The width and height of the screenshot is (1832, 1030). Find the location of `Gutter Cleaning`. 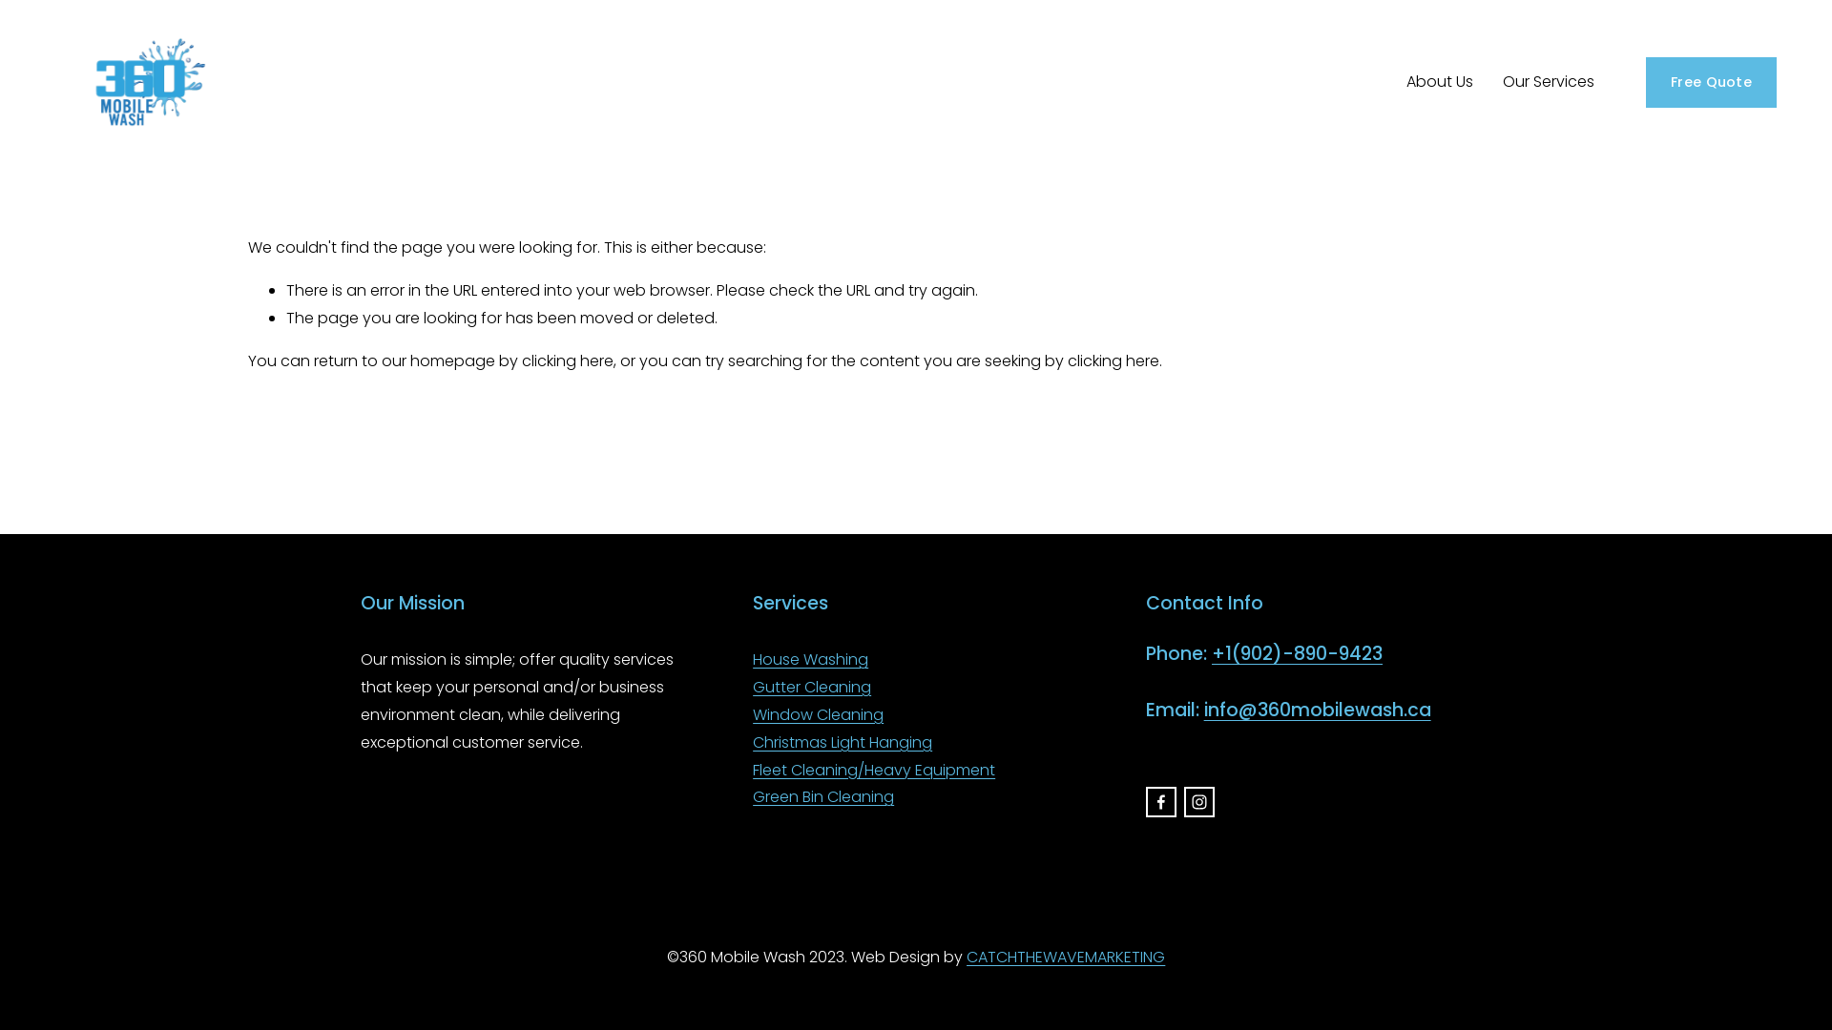

Gutter Cleaning is located at coordinates (812, 689).